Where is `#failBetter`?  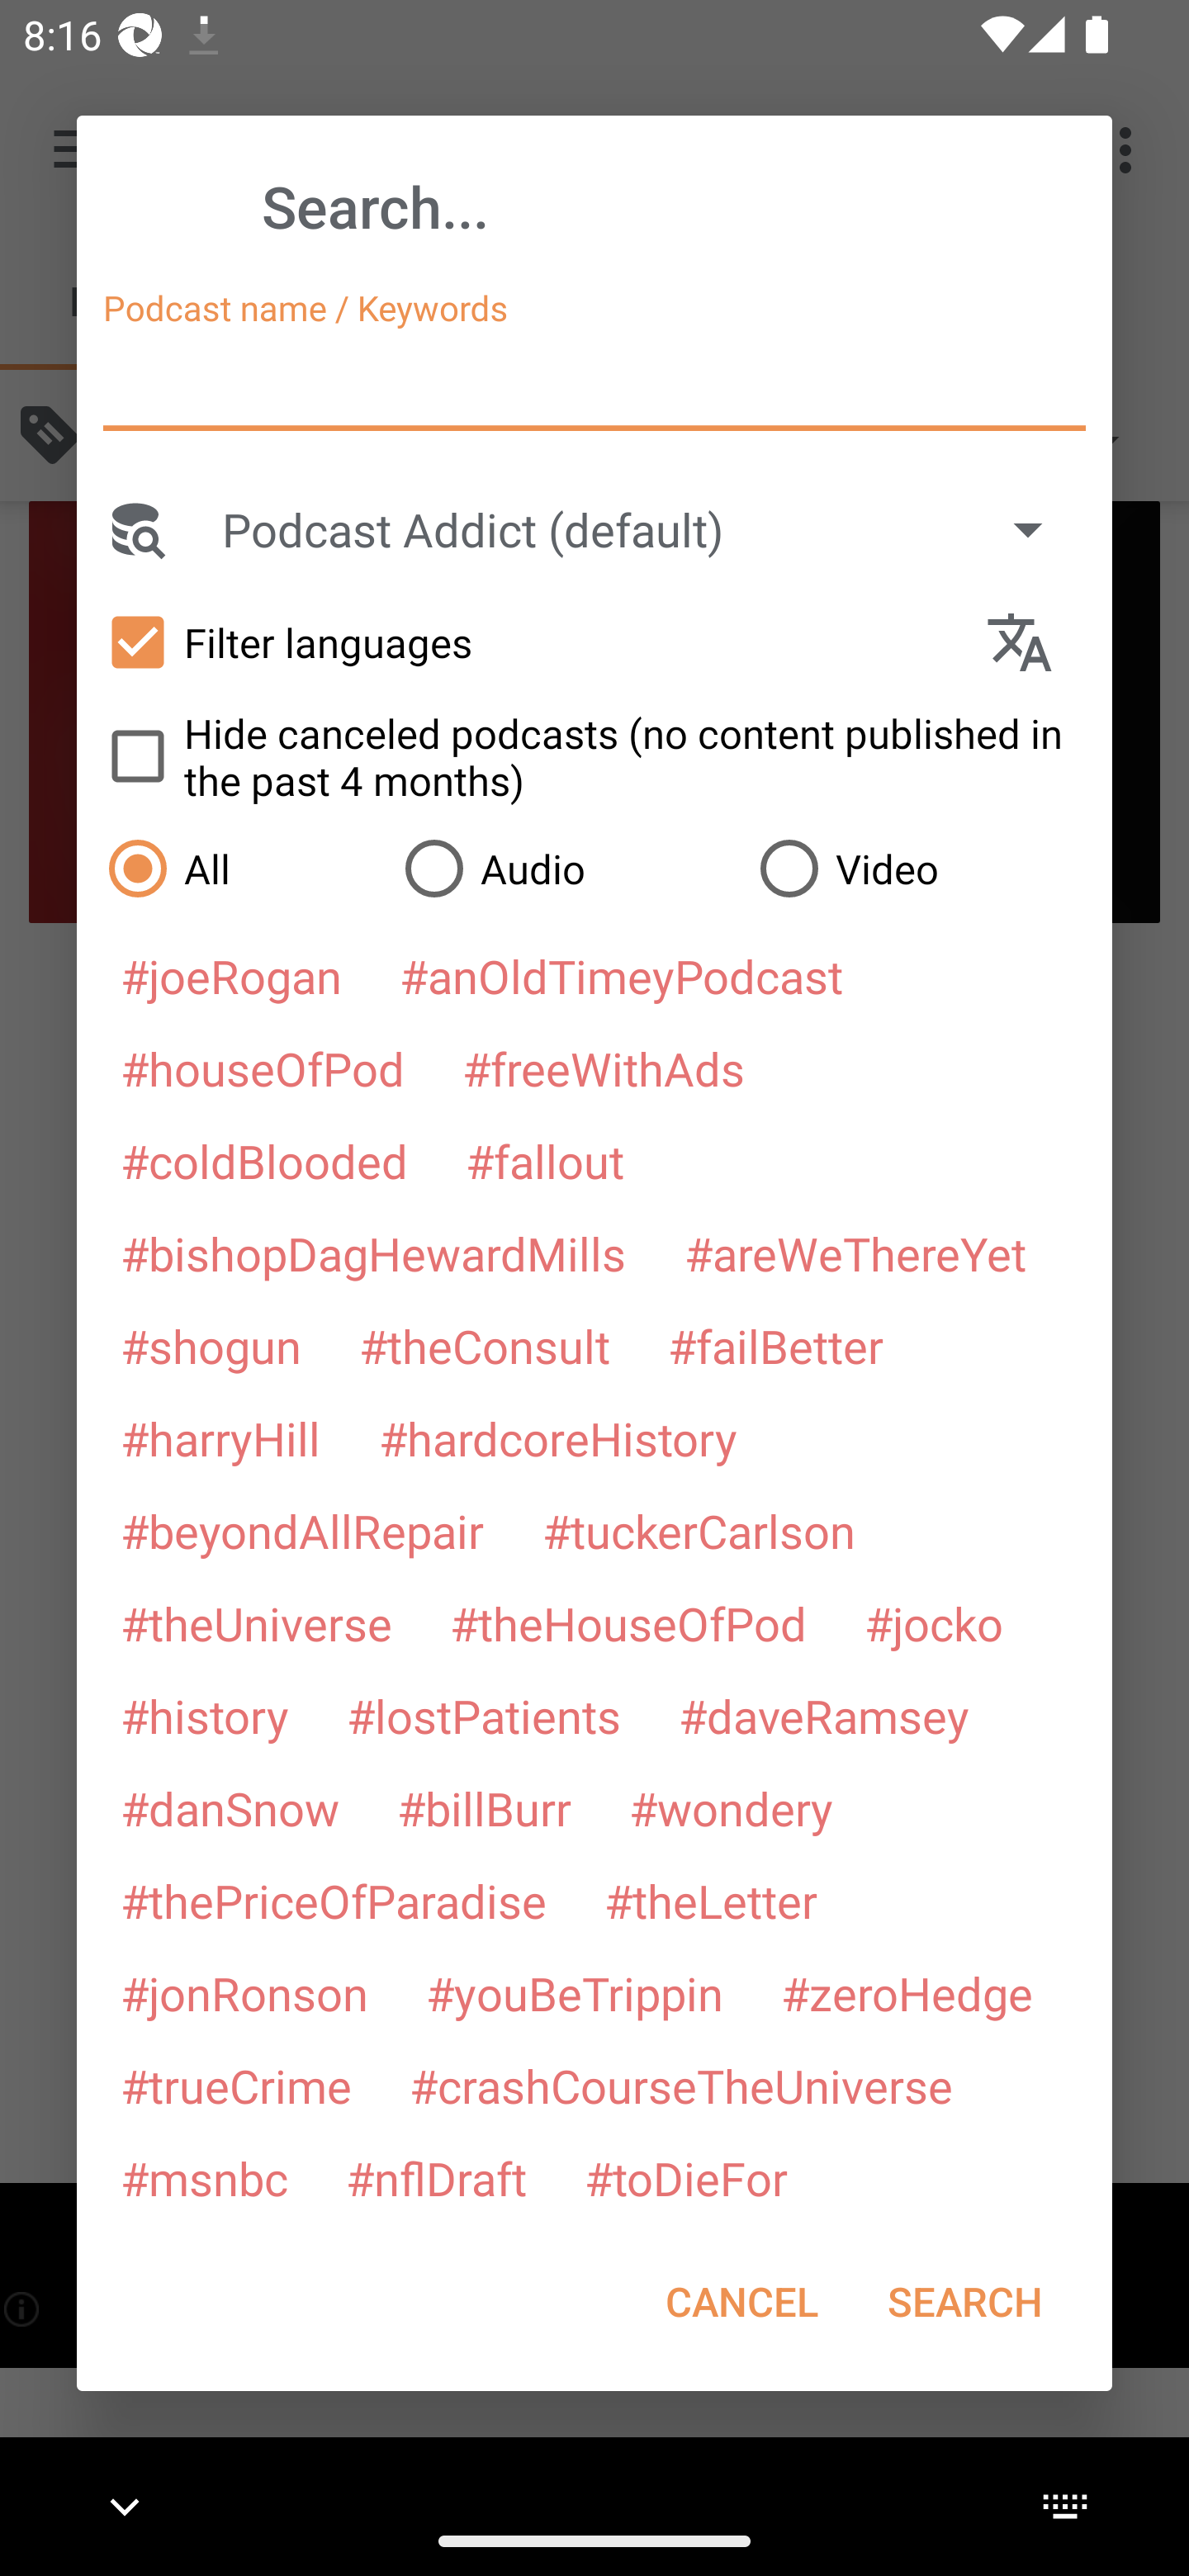
#failBetter is located at coordinates (775, 1346).